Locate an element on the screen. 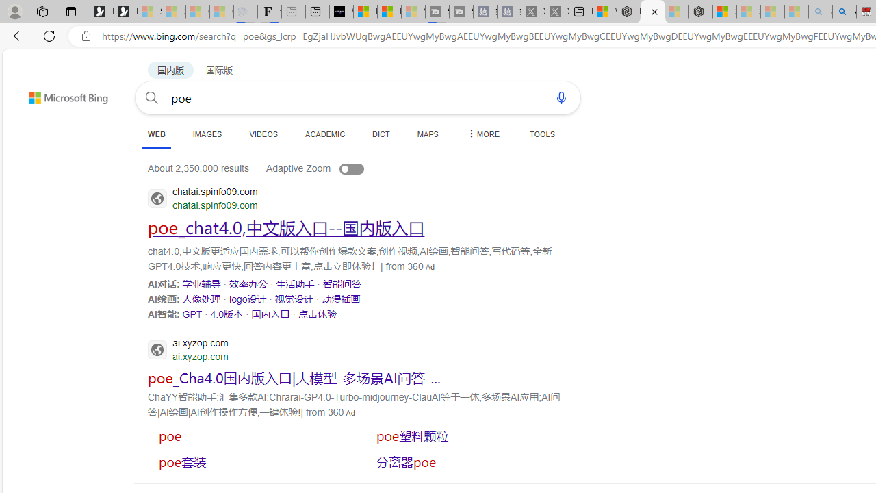 The width and height of the screenshot is (876, 493). New tab - Sleeping is located at coordinates (293, 12).